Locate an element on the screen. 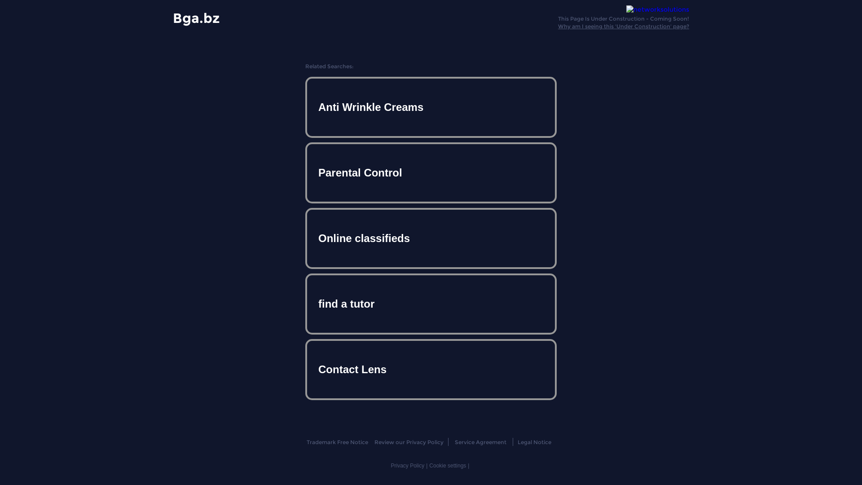 This screenshot has height=485, width=862. Contact Lens is located at coordinates (431, 369).